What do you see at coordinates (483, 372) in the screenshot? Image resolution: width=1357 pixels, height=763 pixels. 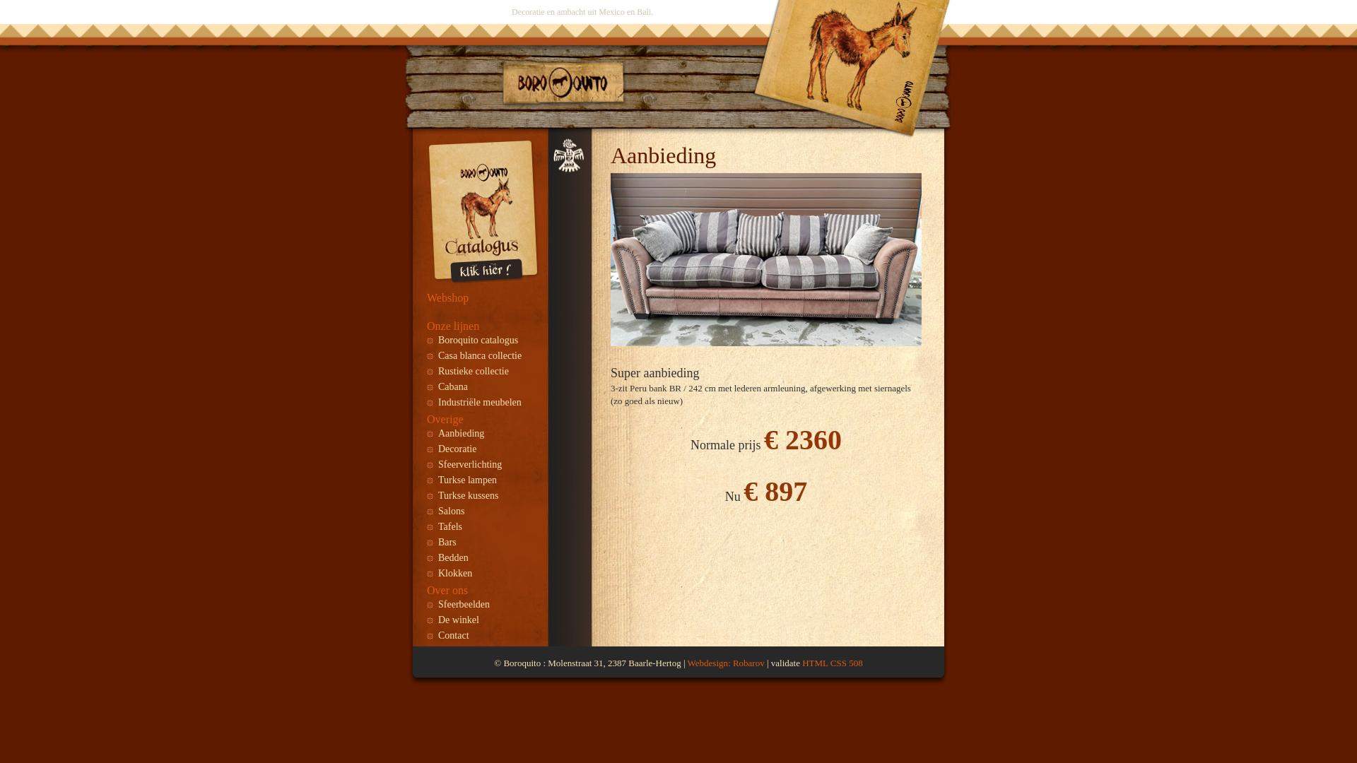 I see `Rustieke collectie` at bounding box center [483, 372].